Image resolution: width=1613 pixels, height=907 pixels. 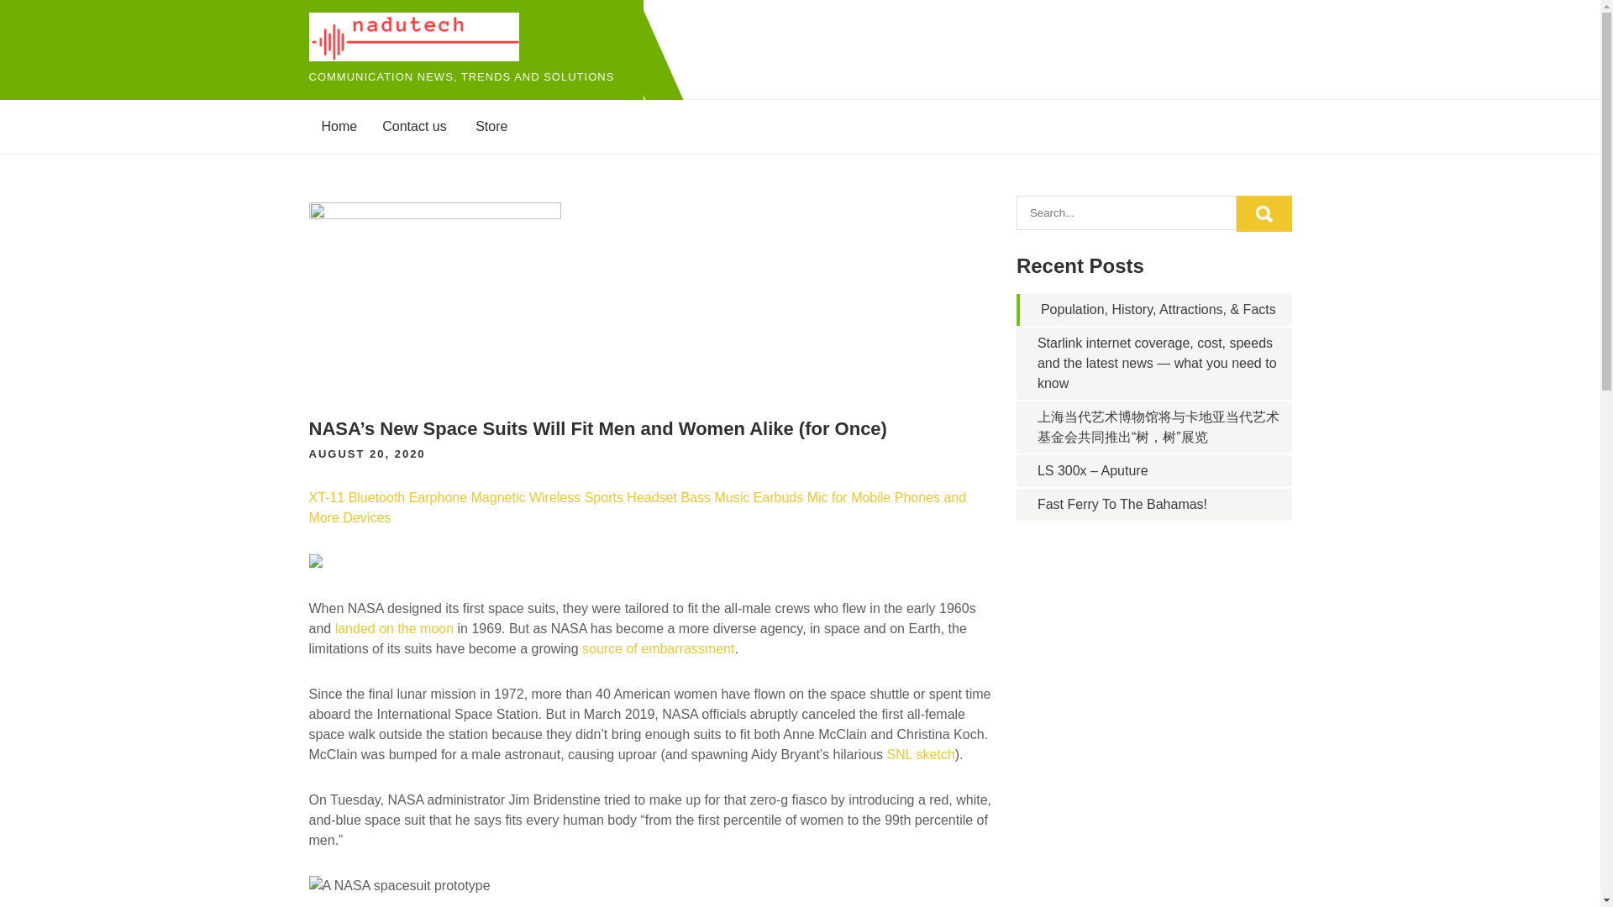 I want to click on Fast Ferry To The Bahamas!, so click(x=1122, y=504).